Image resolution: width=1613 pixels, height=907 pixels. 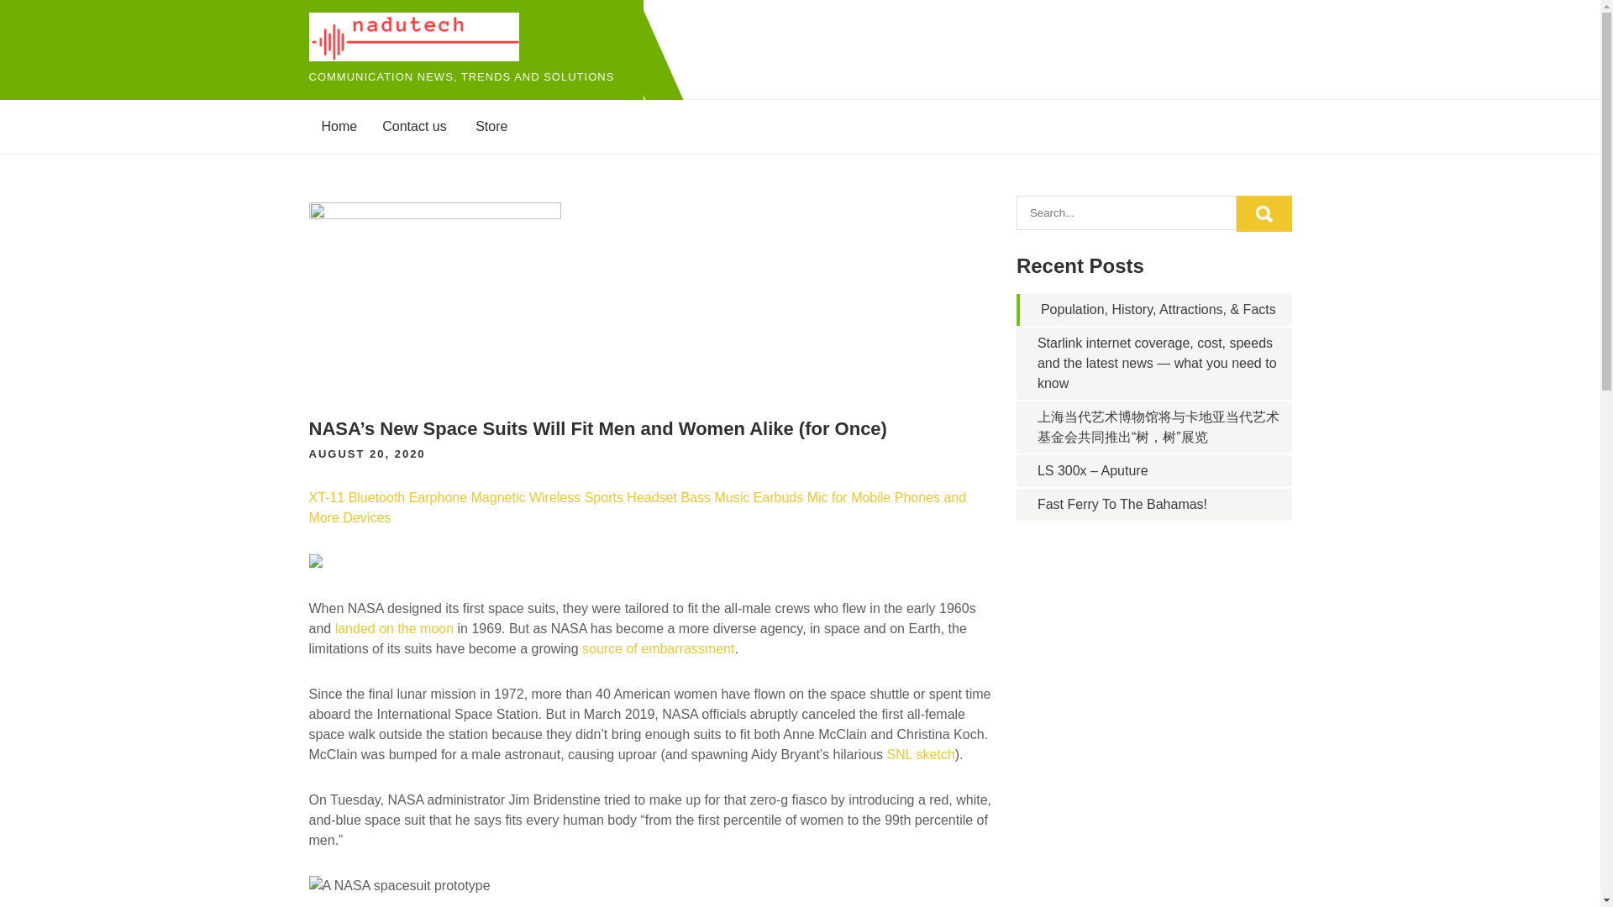 I want to click on Fast Ferry To The Bahamas!, so click(x=1122, y=504).